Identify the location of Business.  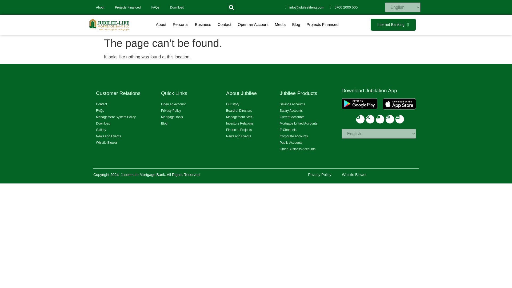
(203, 25).